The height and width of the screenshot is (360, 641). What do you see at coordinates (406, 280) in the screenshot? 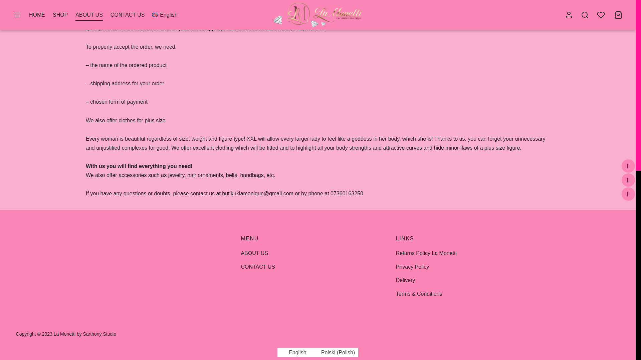
I see `Delivery` at bounding box center [406, 280].